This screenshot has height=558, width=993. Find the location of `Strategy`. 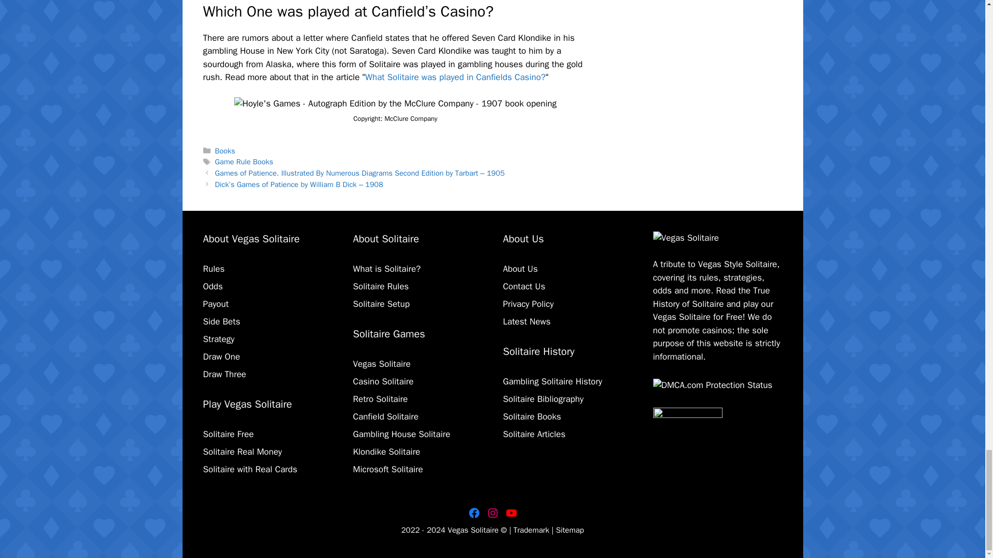

Strategy is located at coordinates (218, 339).